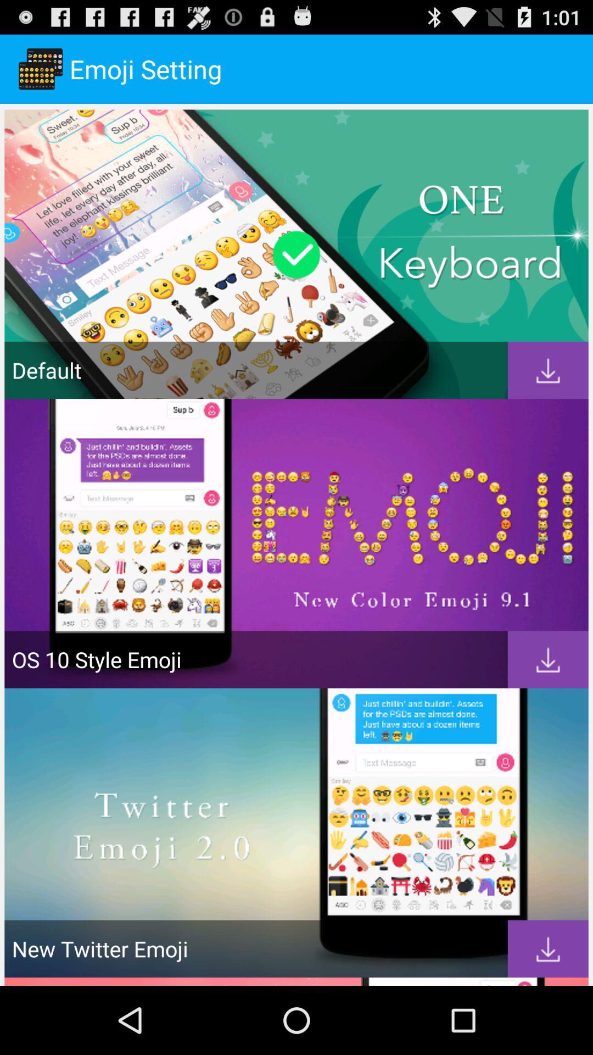 Image resolution: width=593 pixels, height=1055 pixels. I want to click on download new twitter emoji, so click(548, 948).